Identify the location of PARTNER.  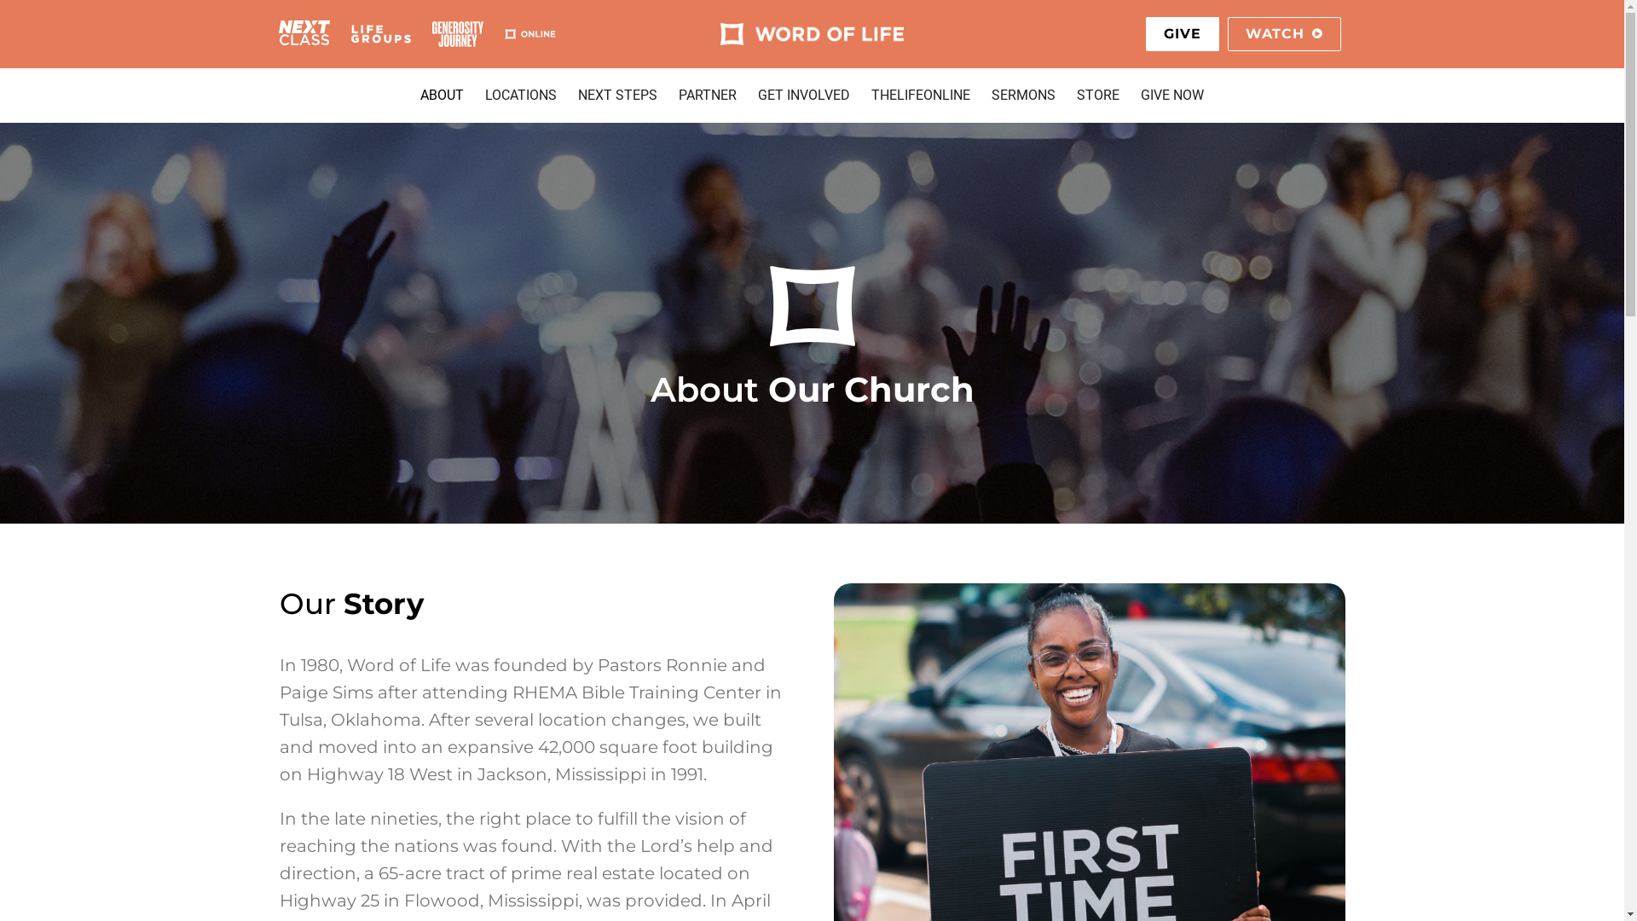
(708, 96).